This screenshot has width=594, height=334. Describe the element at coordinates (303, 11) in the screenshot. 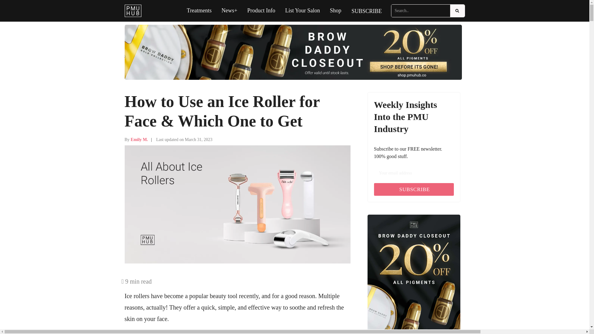

I see `List Your Salon` at that location.